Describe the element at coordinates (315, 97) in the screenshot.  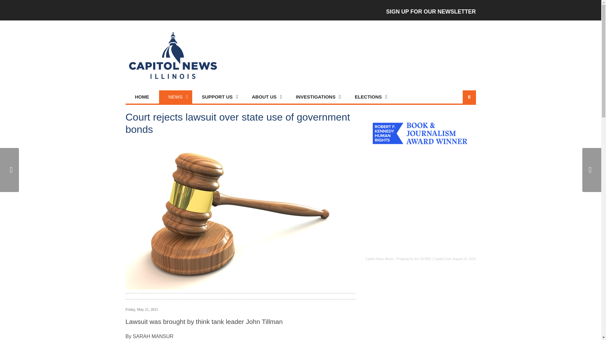
I see `INVESTIGATIONS` at that location.